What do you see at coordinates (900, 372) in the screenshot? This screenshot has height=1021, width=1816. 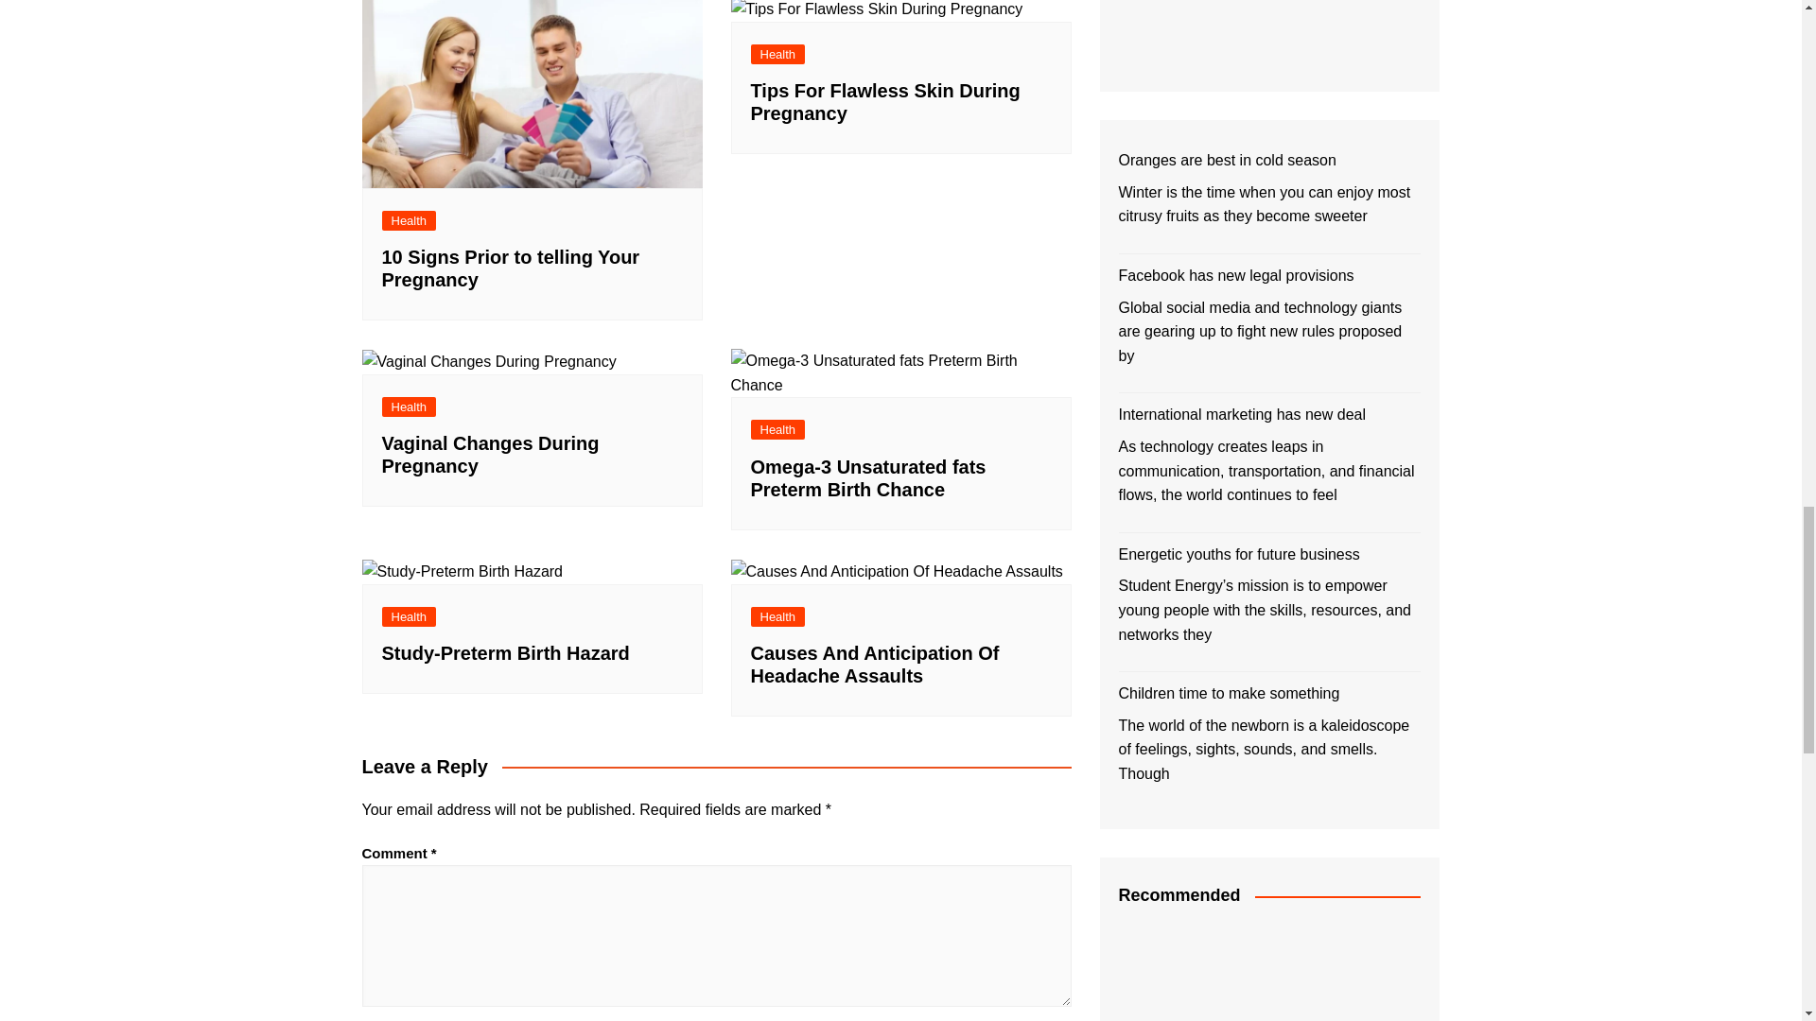 I see `Omega-3 Unsaturated fats Preterm Birth Chance` at bounding box center [900, 372].